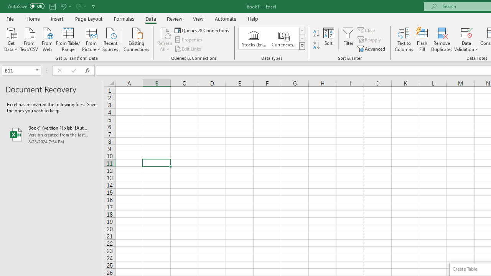 The image size is (491, 276). Describe the element at coordinates (272, 38) in the screenshot. I see `AutomationID: ConvertToLinkedEntity` at that location.